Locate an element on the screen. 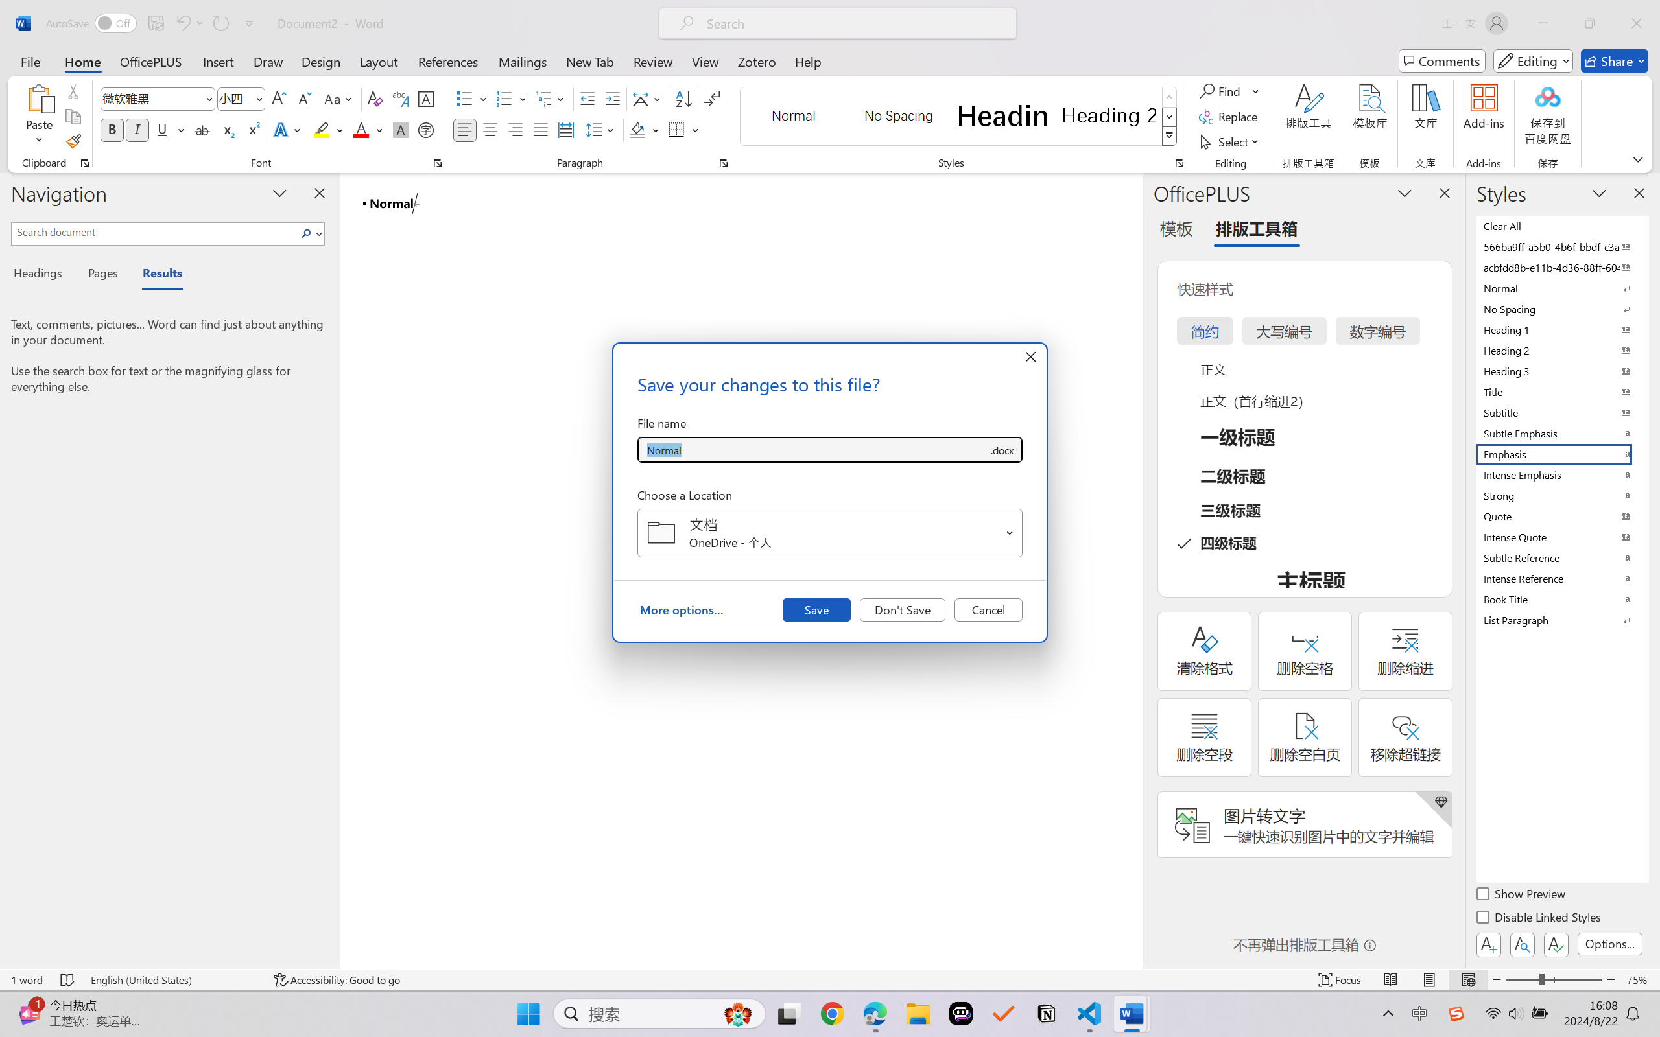  Repeat Style is located at coordinates (220, 23).